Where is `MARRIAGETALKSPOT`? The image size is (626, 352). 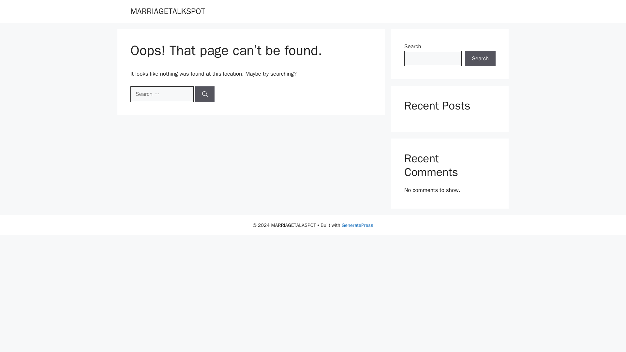 MARRIAGETALKSPOT is located at coordinates (168, 11).